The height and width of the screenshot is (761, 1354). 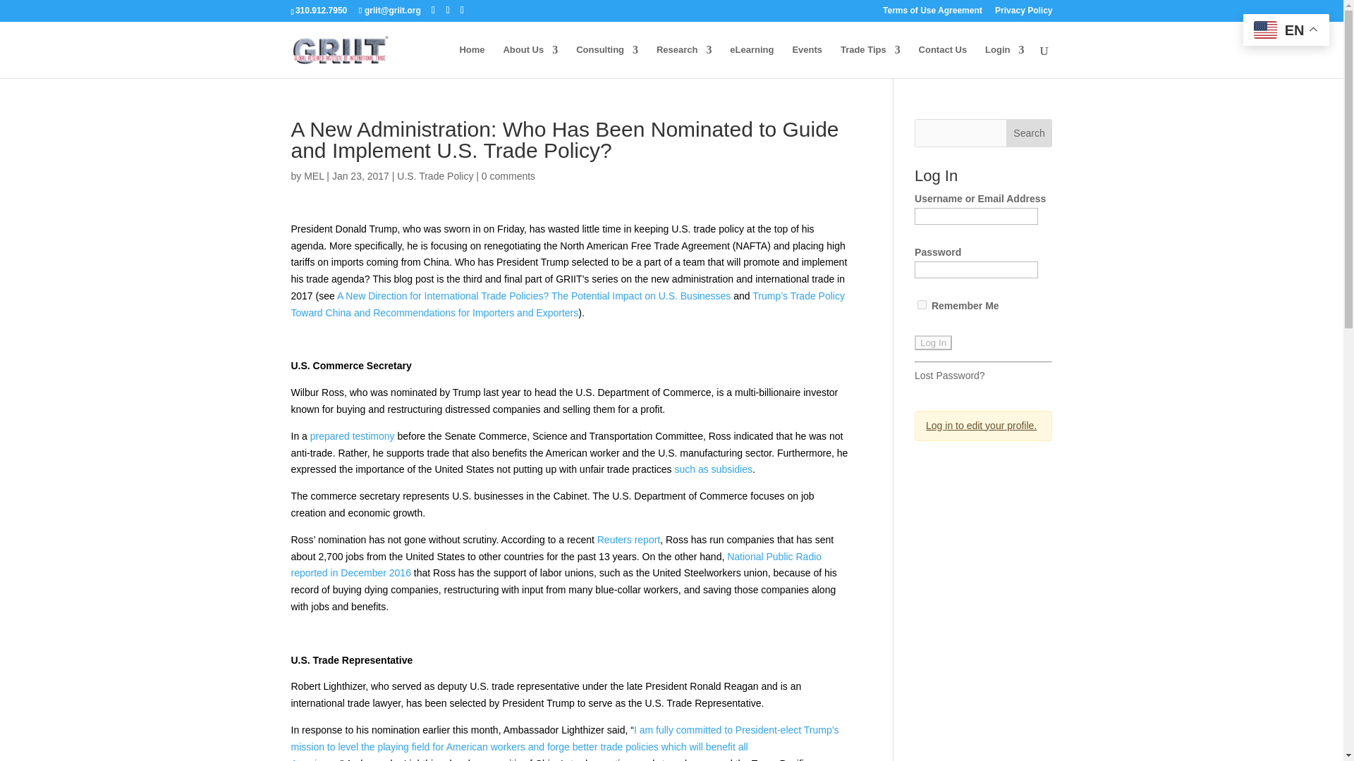 I want to click on Trade Tips, so click(x=870, y=61).